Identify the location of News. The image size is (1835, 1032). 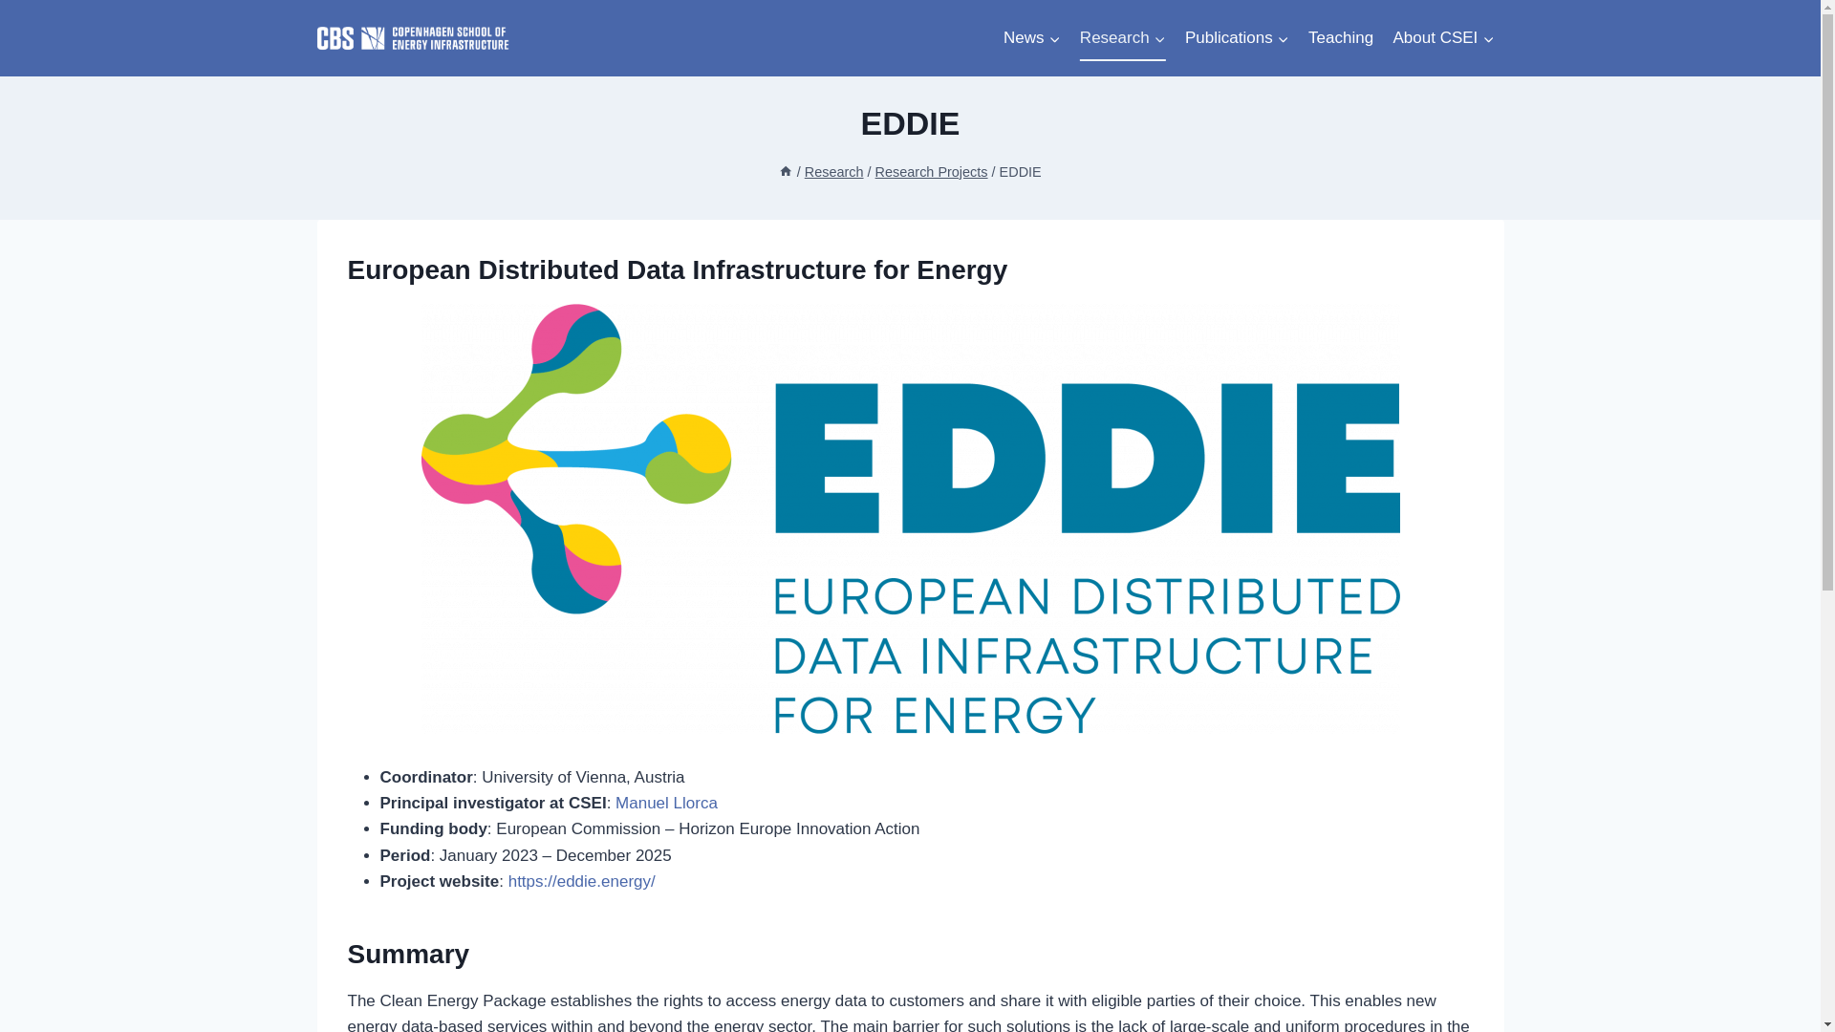
(1032, 38).